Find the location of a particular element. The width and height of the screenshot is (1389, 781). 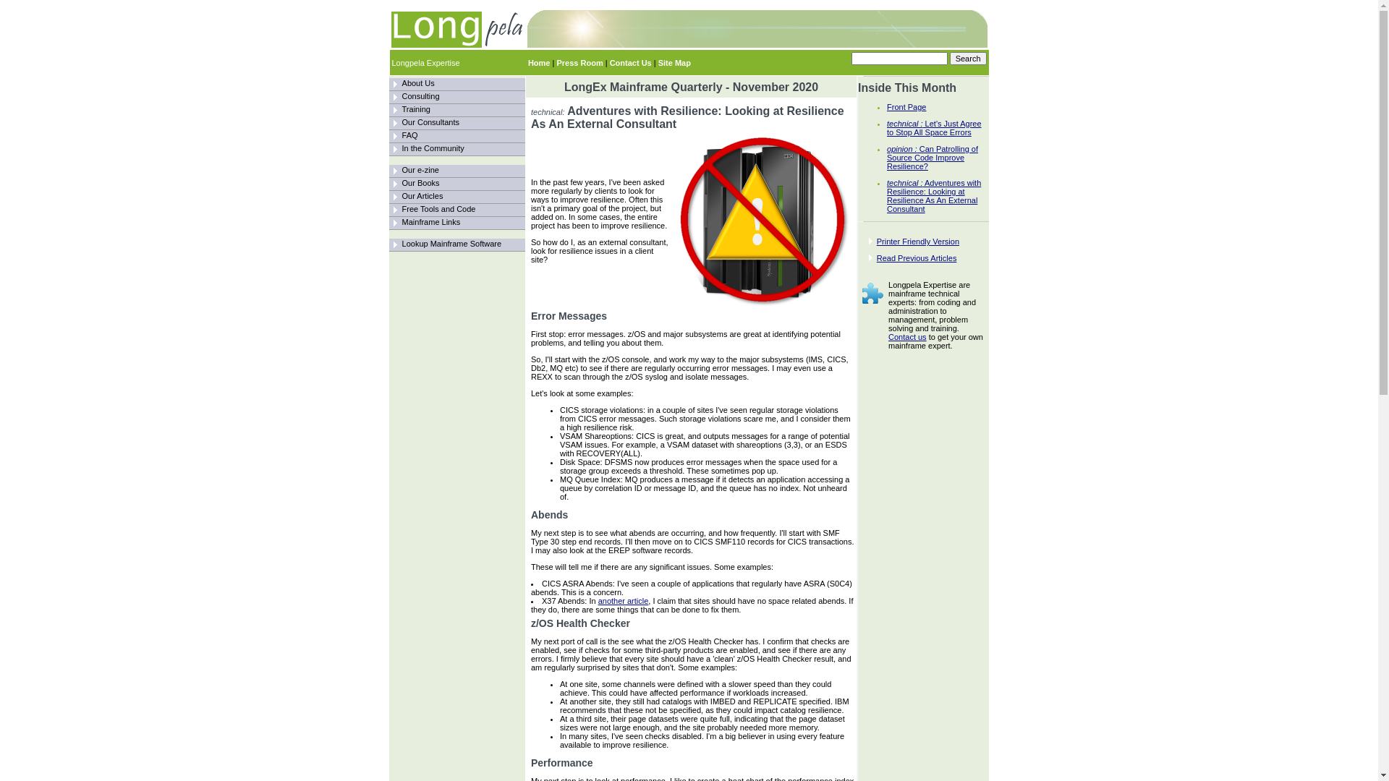

FAQ is located at coordinates (457, 137).